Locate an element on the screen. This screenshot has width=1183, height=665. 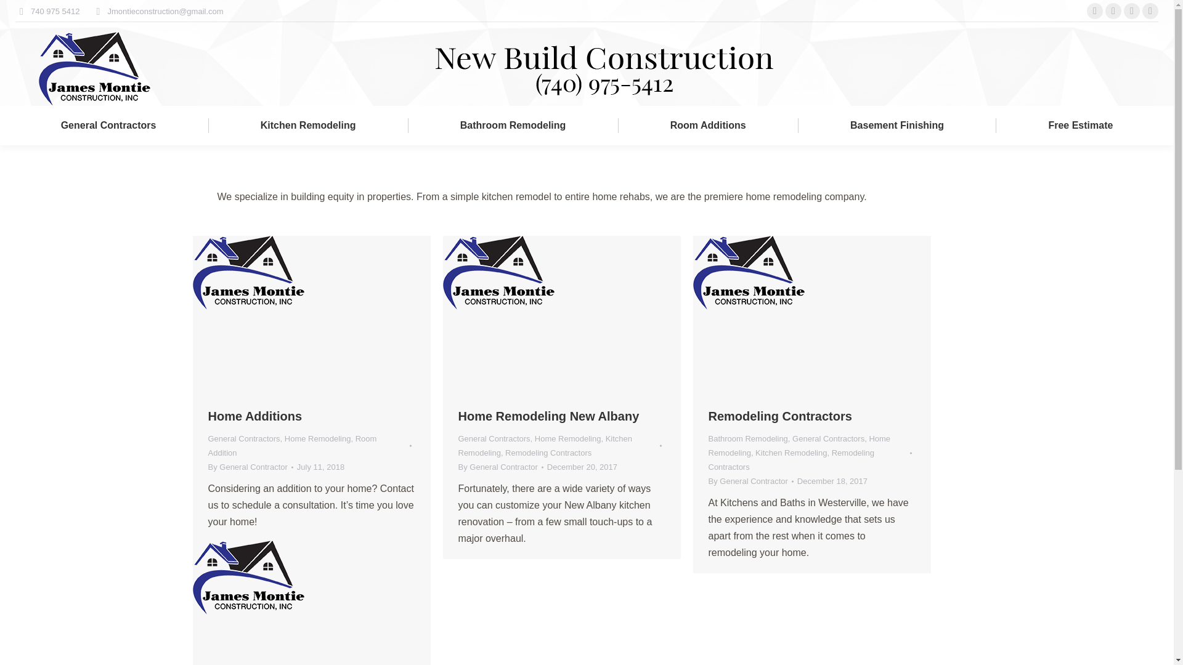
Bathroom Remodeling is located at coordinates (513, 126).